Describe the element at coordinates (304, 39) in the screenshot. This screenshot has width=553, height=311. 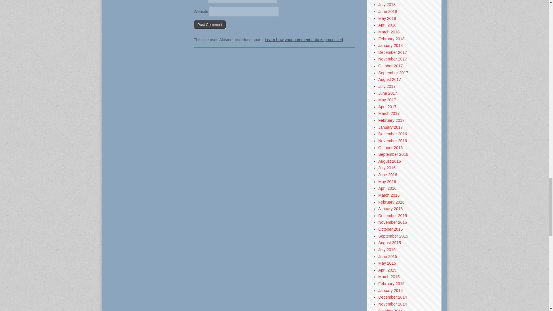
I see `Learn how your comment data is processed` at that location.